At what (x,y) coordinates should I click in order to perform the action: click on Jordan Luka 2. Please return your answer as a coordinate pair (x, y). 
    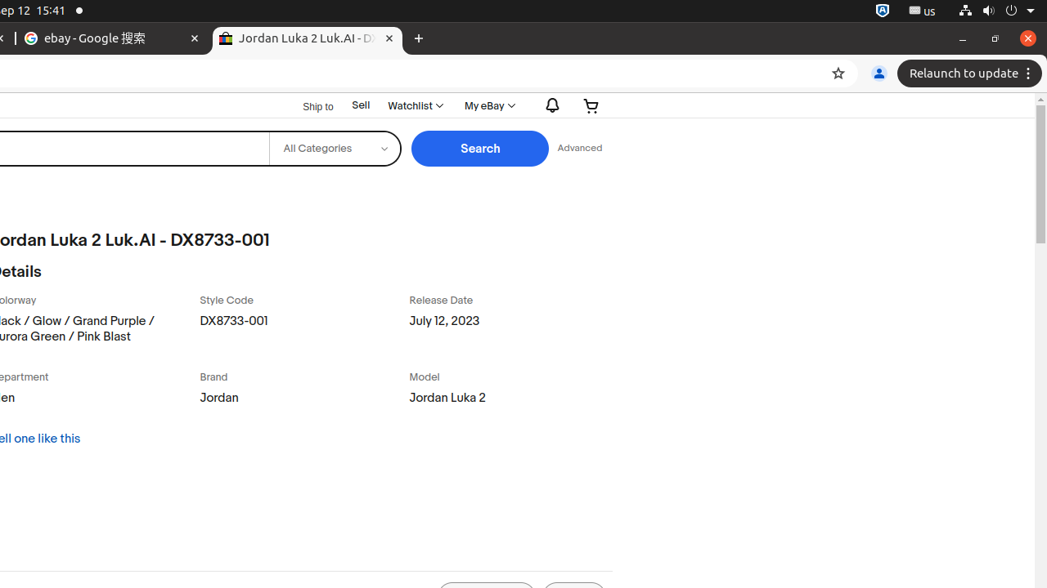
    Looking at the image, I should click on (510, 402).